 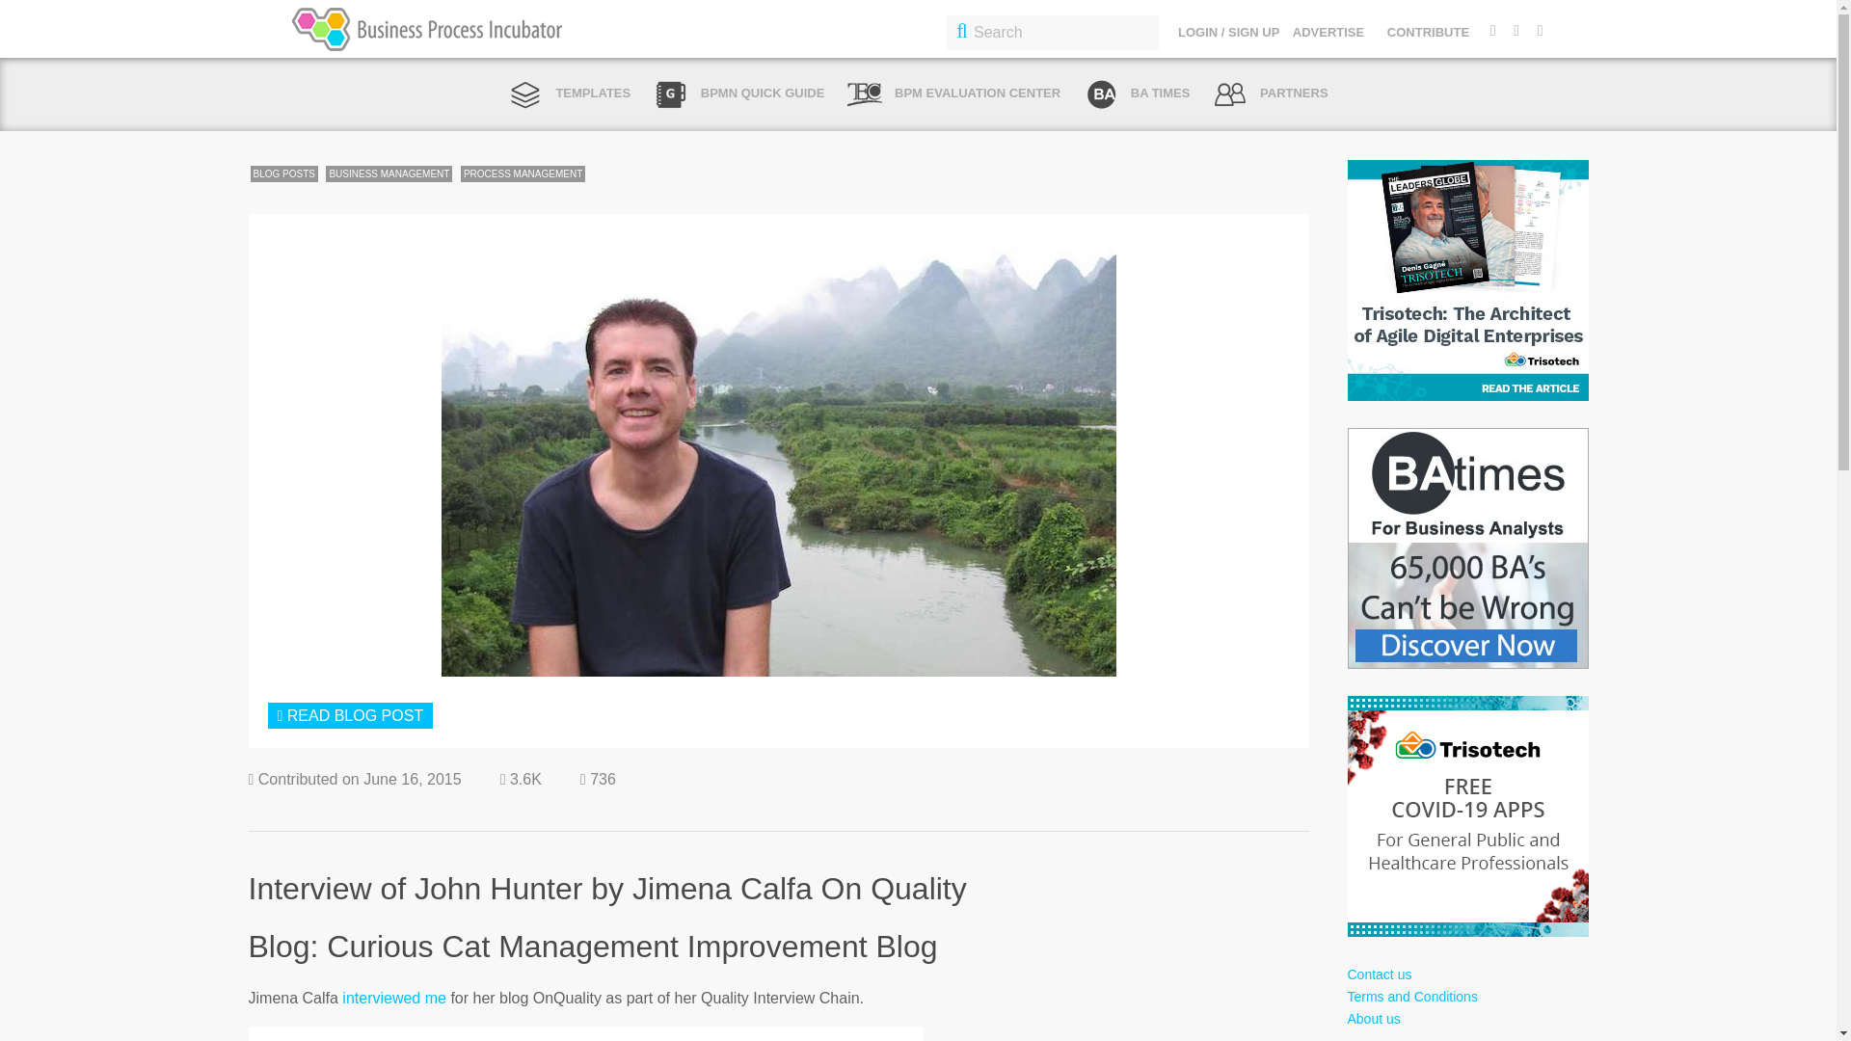 What do you see at coordinates (1411, 997) in the screenshot?
I see `Terms and Conditions` at bounding box center [1411, 997].